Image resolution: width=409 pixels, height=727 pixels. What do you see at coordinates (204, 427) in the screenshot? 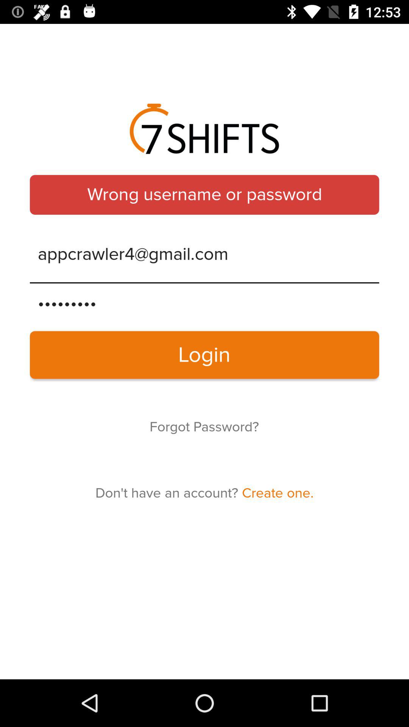
I see `launch item below the login item` at bounding box center [204, 427].